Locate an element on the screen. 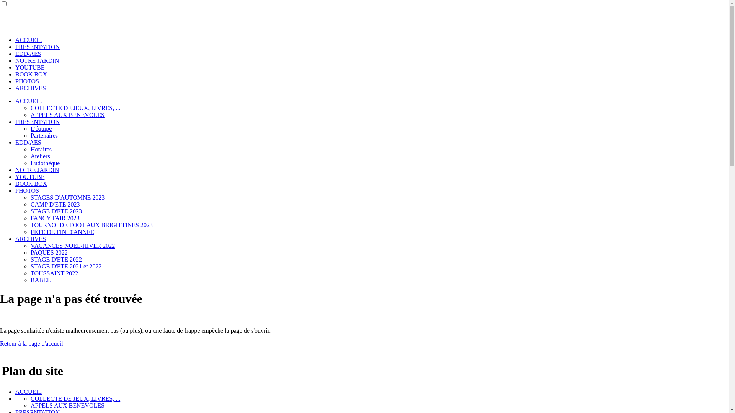 This screenshot has height=413, width=735. TOUSSAINT 2022 is located at coordinates (54, 273).